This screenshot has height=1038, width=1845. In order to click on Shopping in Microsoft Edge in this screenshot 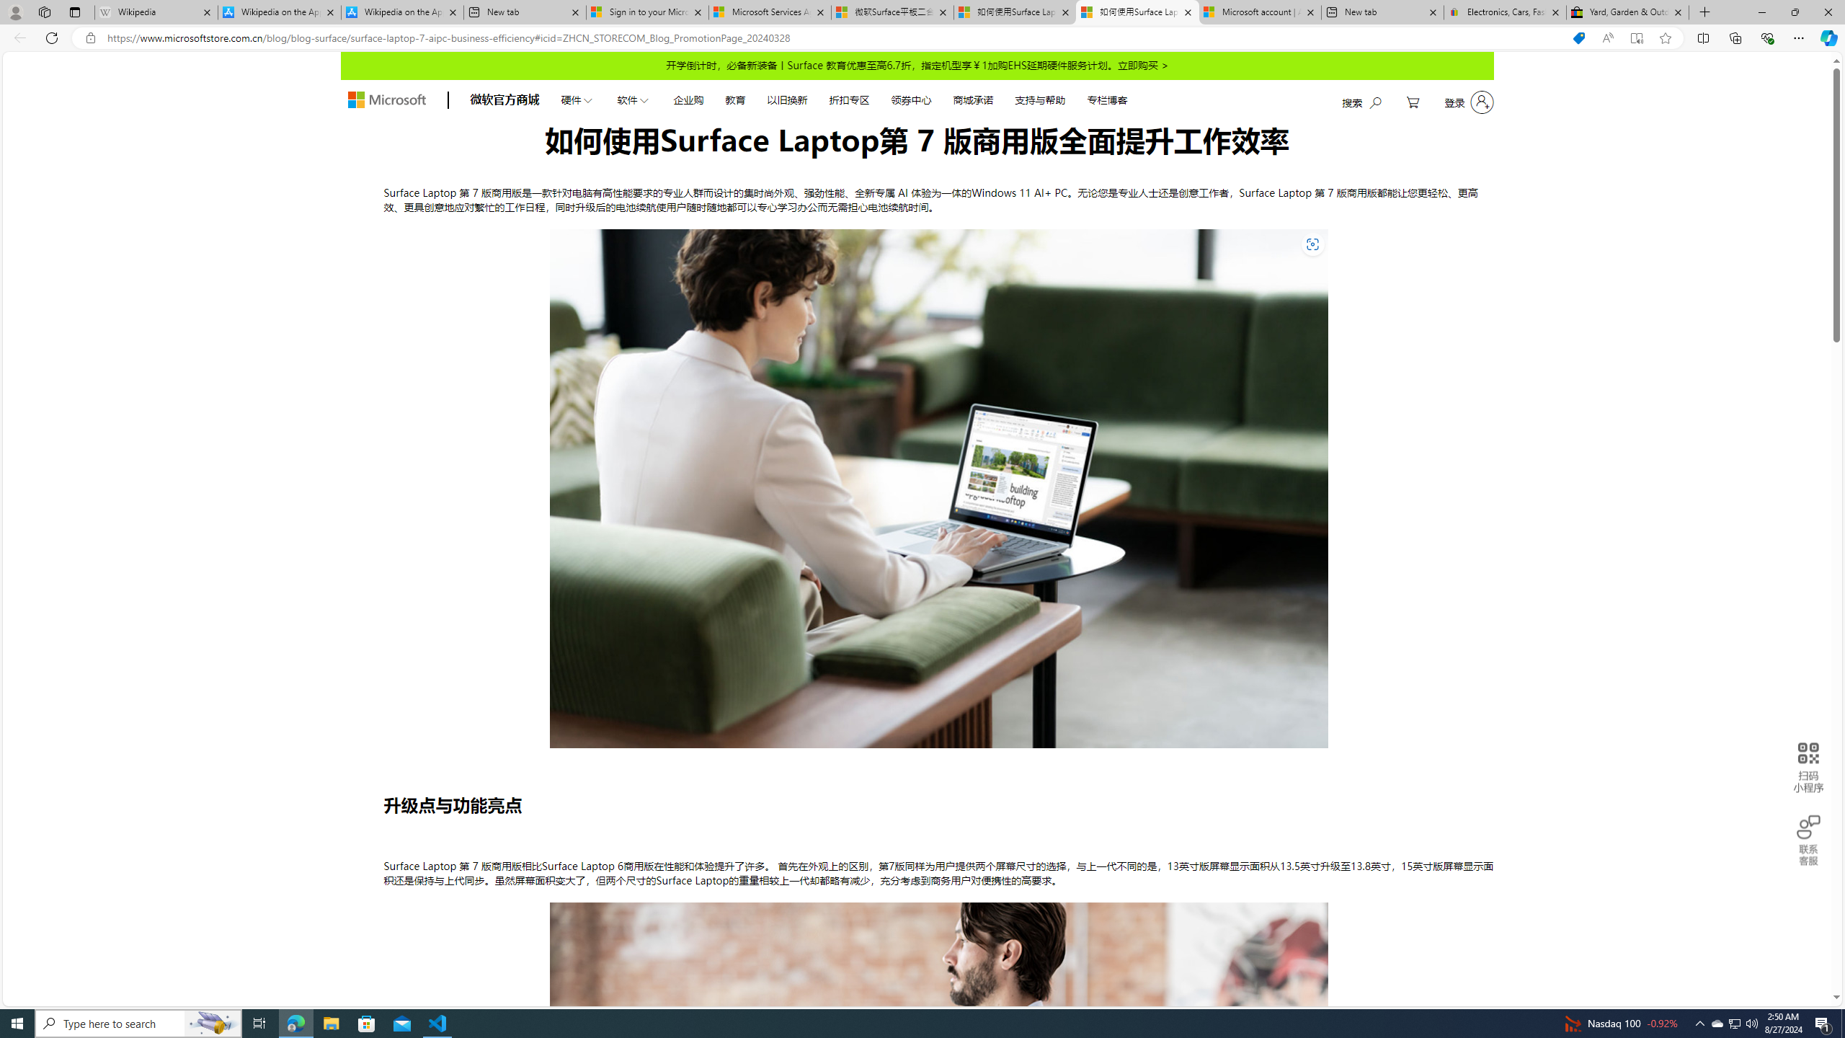, I will do `click(1578, 38)`.